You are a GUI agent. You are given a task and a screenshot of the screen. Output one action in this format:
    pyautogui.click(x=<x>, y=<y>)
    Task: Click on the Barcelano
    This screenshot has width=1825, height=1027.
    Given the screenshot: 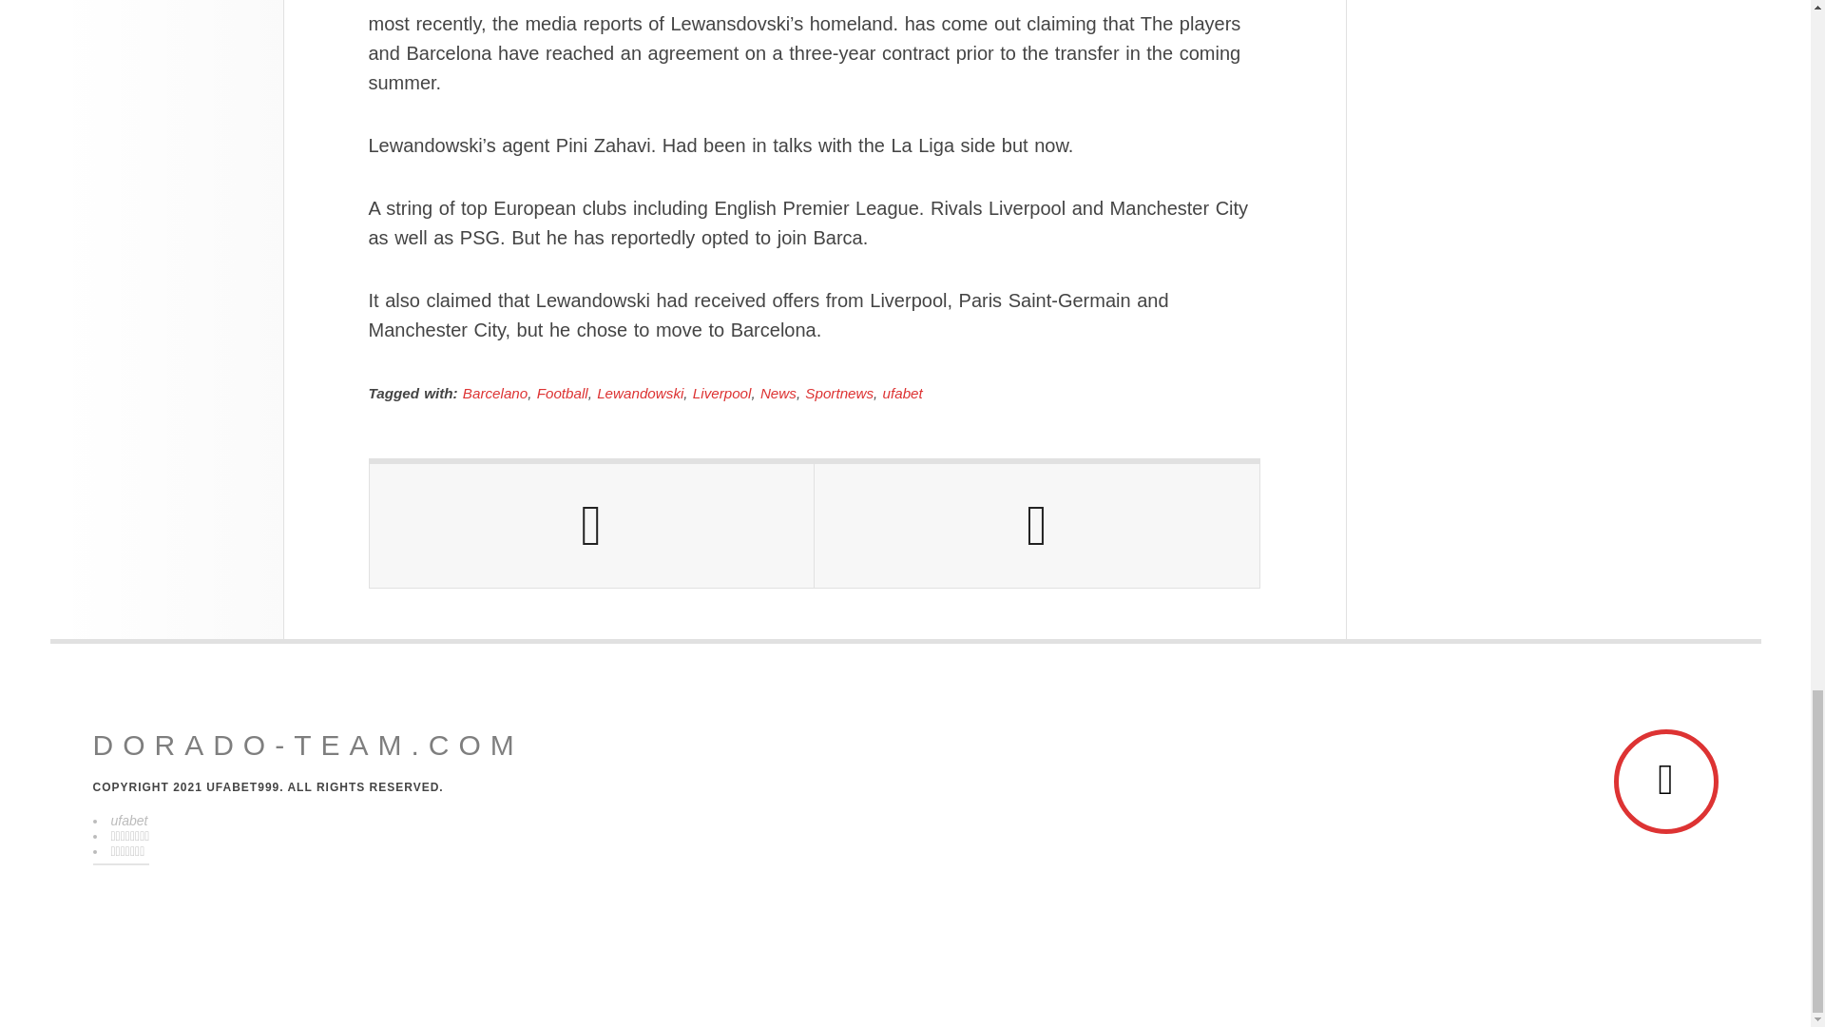 What is the action you would take?
    pyautogui.click(x=494, y=394)
    